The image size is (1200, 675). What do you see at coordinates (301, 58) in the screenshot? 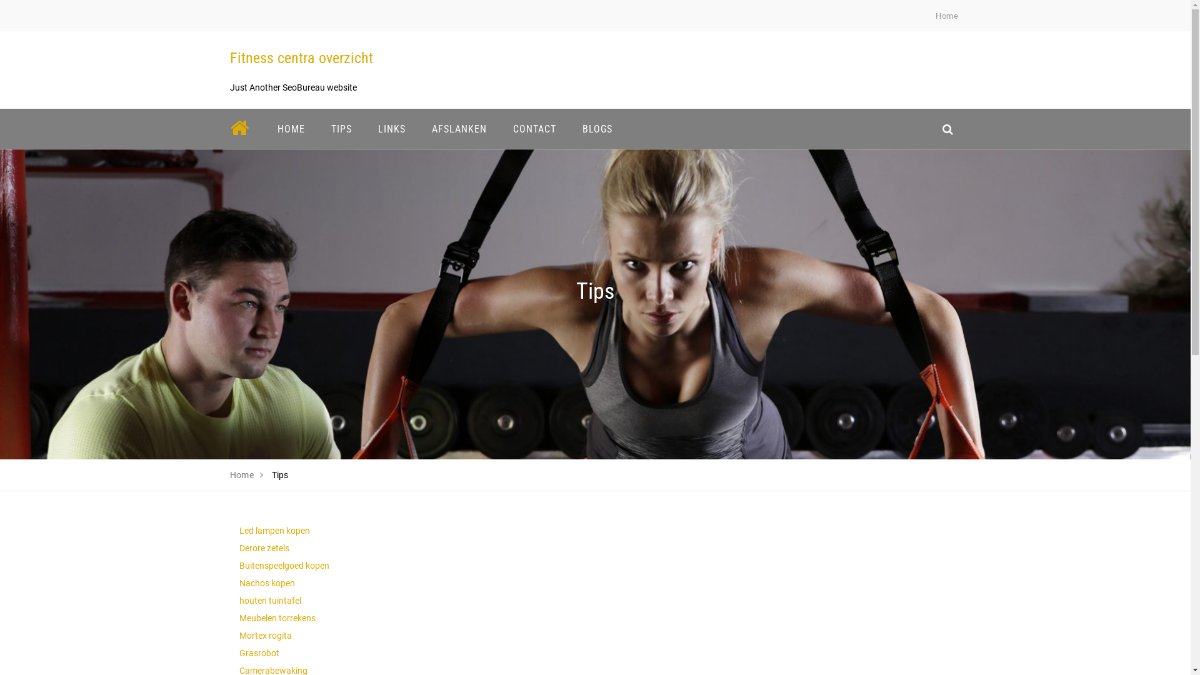
I see `Fitness centra overzicht` at bounding box center [301, 58].